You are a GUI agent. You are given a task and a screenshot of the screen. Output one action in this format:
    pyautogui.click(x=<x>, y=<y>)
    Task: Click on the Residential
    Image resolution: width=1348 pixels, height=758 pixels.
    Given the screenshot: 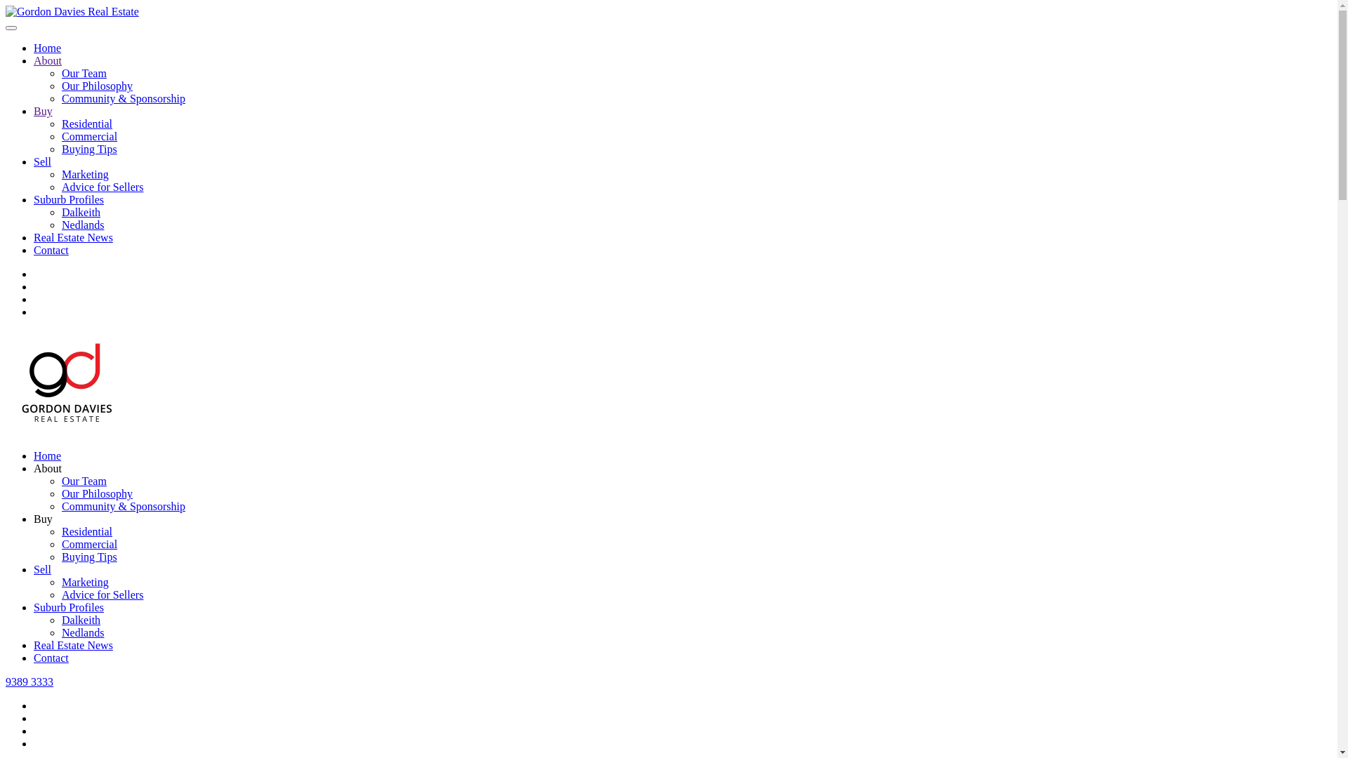 What is the action you would take?
    pyautogui.click(x=87, y=124)
    